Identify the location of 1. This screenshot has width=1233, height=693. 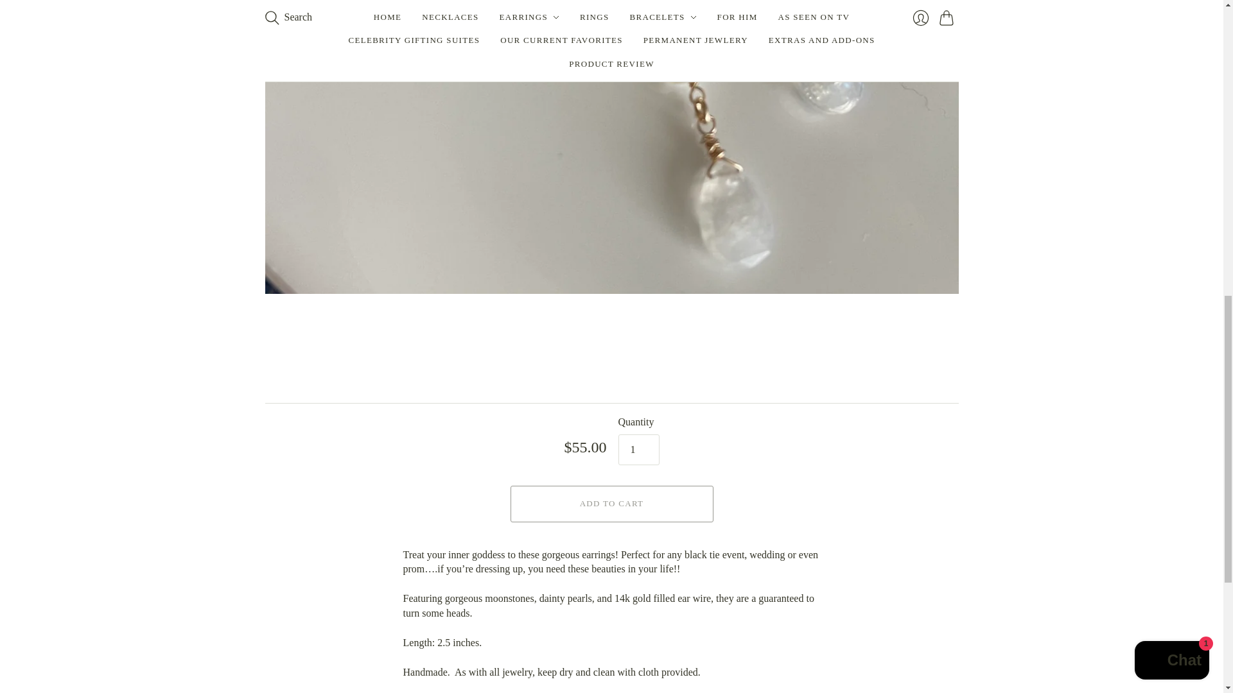
(638, 449).